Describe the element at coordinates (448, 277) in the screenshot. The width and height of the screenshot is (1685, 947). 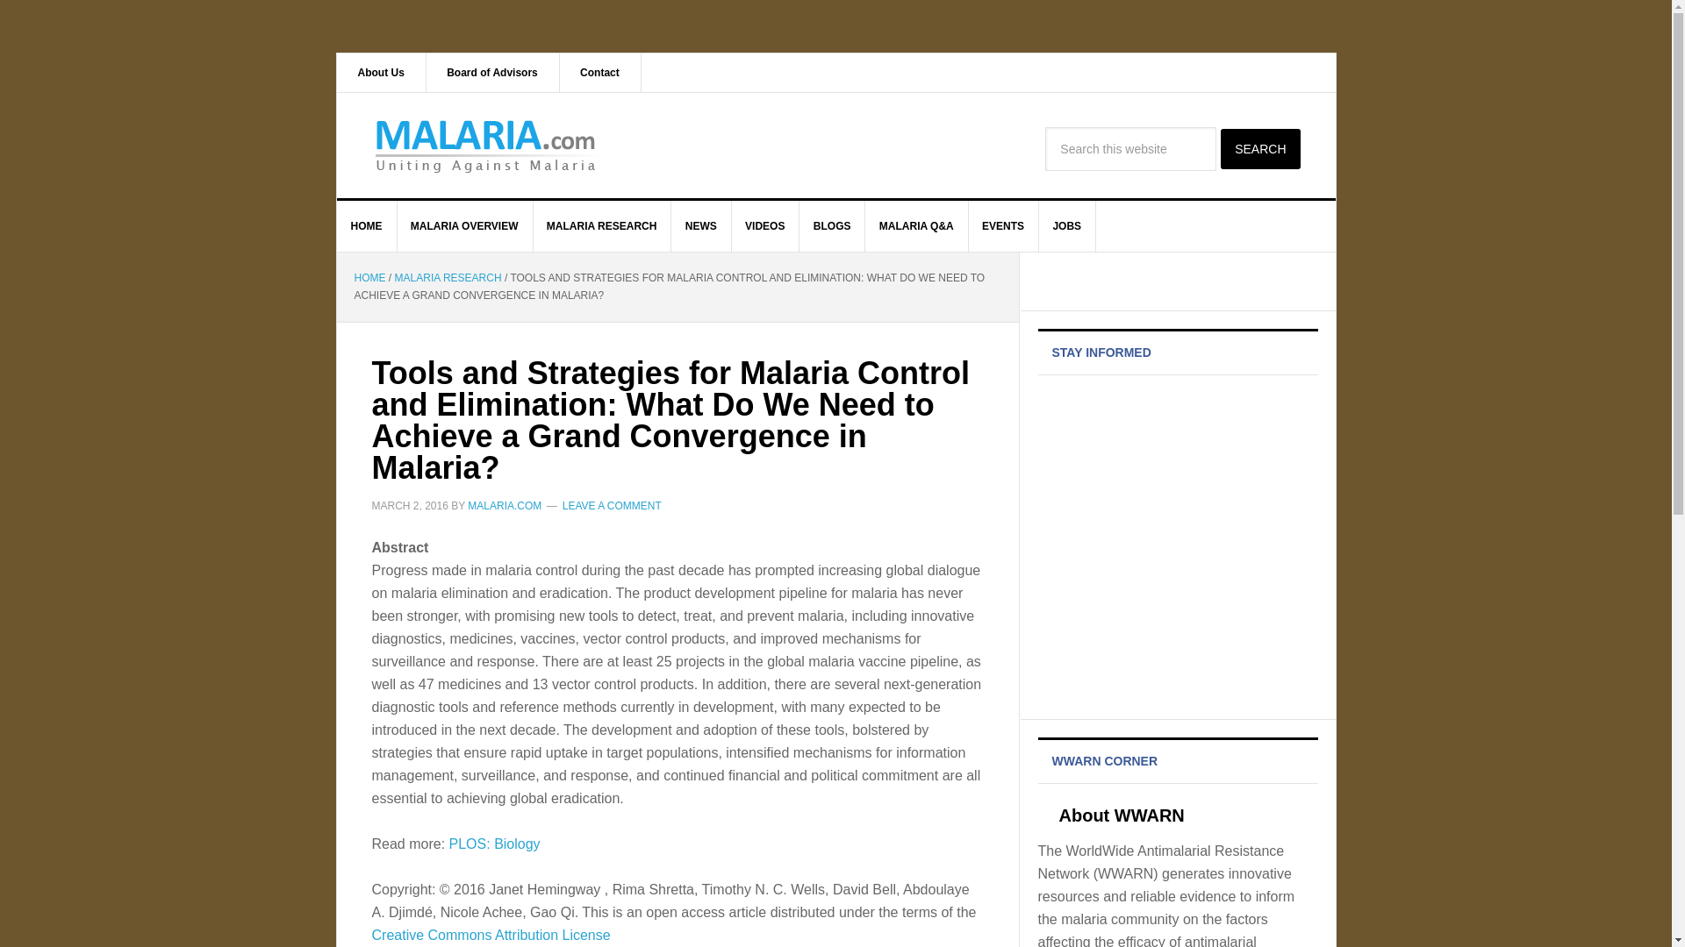
I see `MALARIA RESEARCH` at that location.